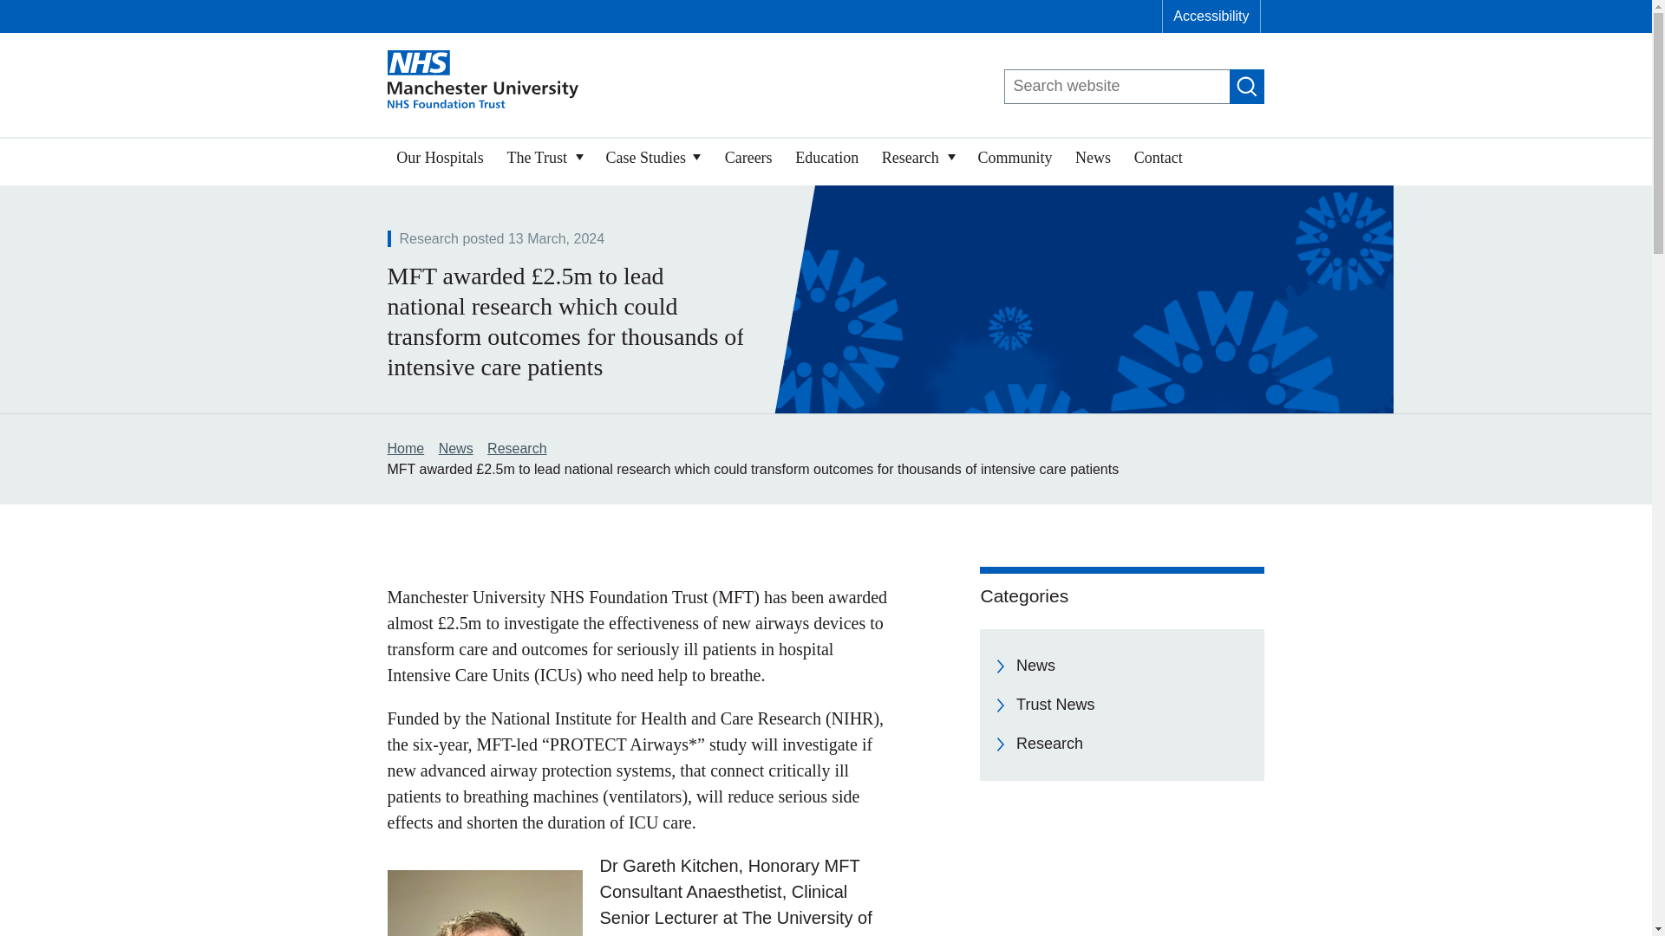  Describe the element at coordinates (456, 447) in the screenshot. I see `Go to News.` at that location.